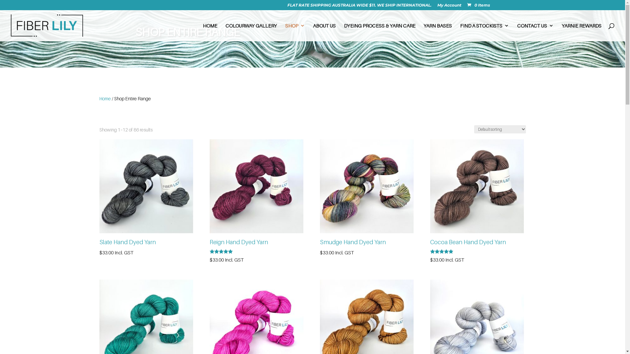 This screenshot has height=354, width=630. Describe the element at coordinates (324, 32) in the screenshot. I see `ABOUT US` at that location.